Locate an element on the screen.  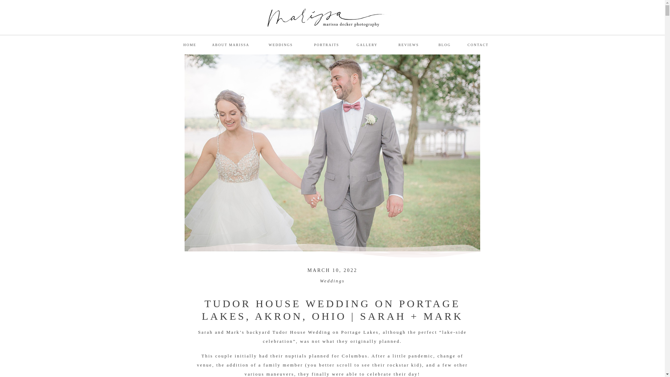
PORTRAITS is located at coordinates (327, 44).